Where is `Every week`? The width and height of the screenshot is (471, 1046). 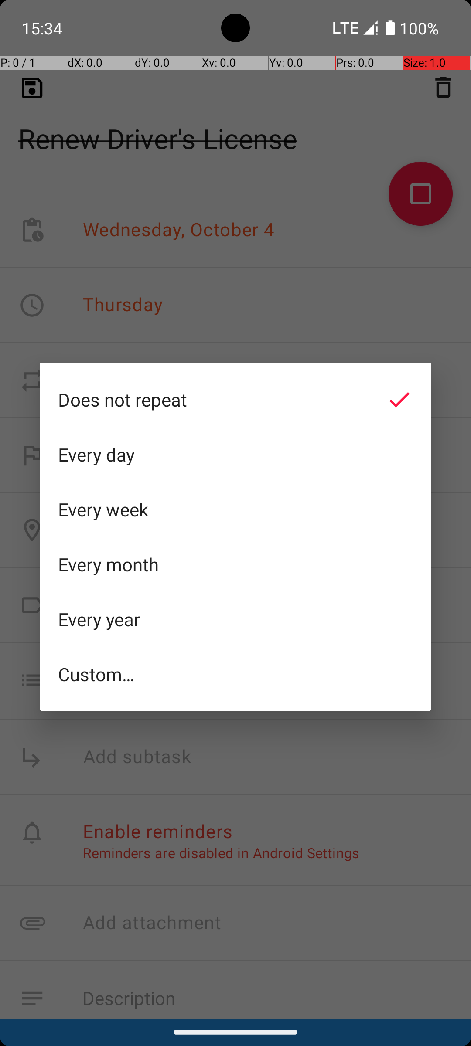
Every week is located at coordinates (235, 509).